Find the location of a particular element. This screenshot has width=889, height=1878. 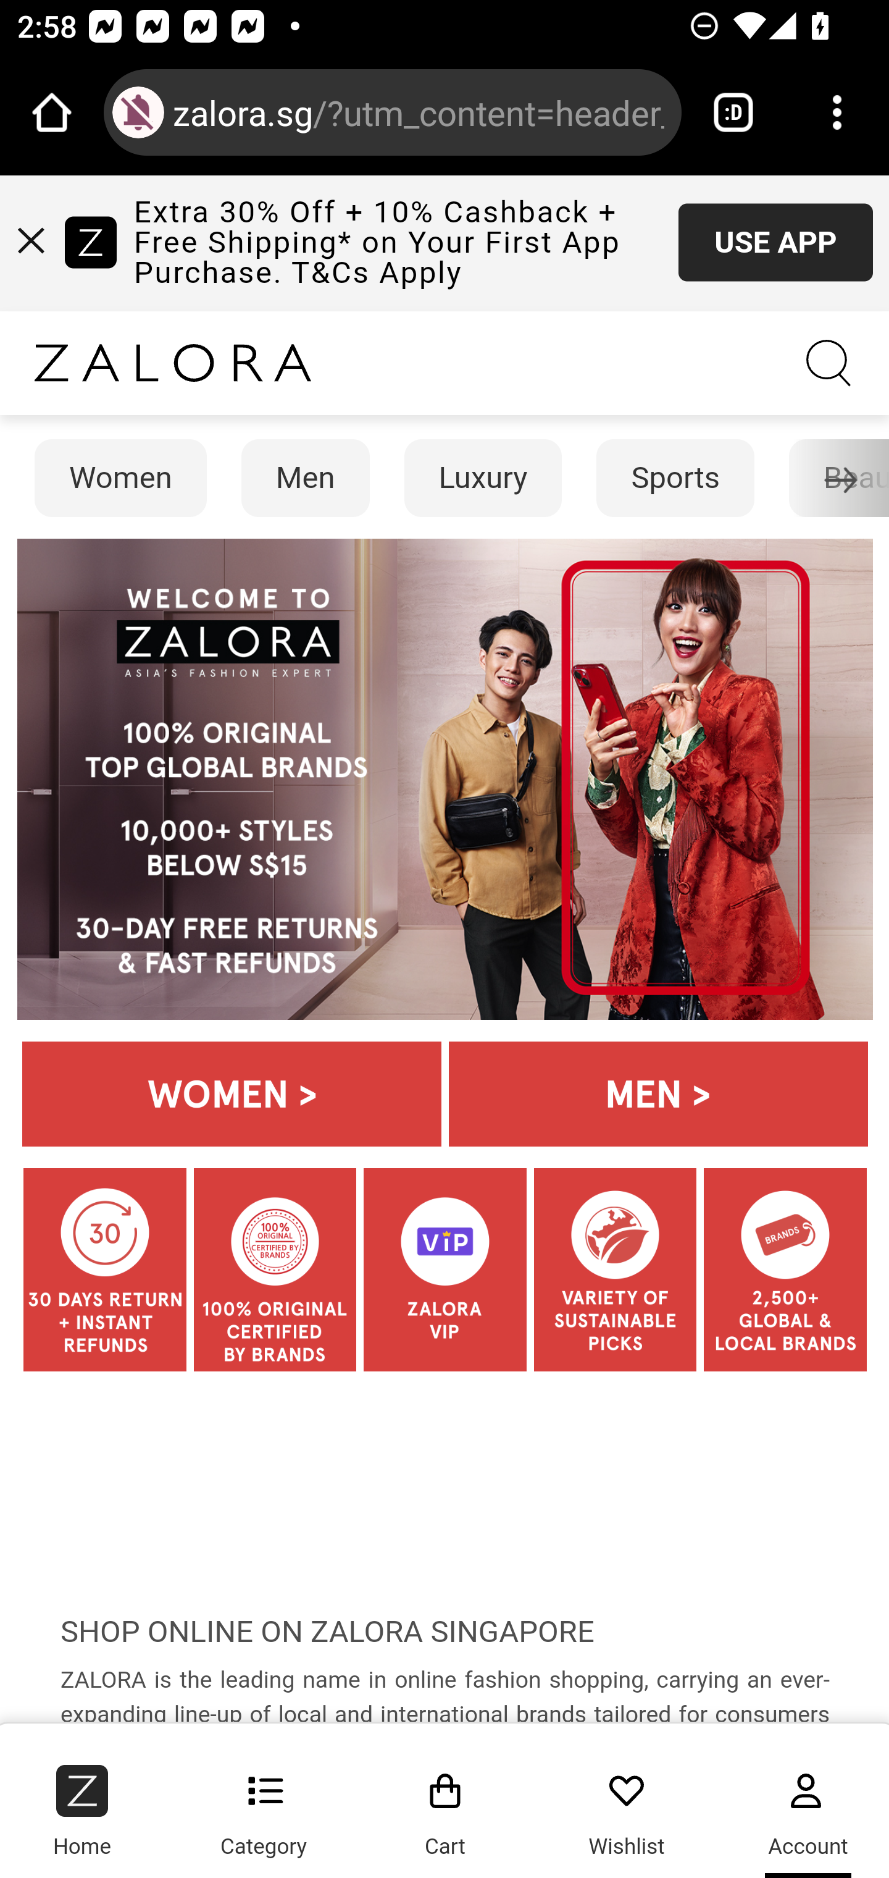

Beauty is located at coordinates (856, 478).